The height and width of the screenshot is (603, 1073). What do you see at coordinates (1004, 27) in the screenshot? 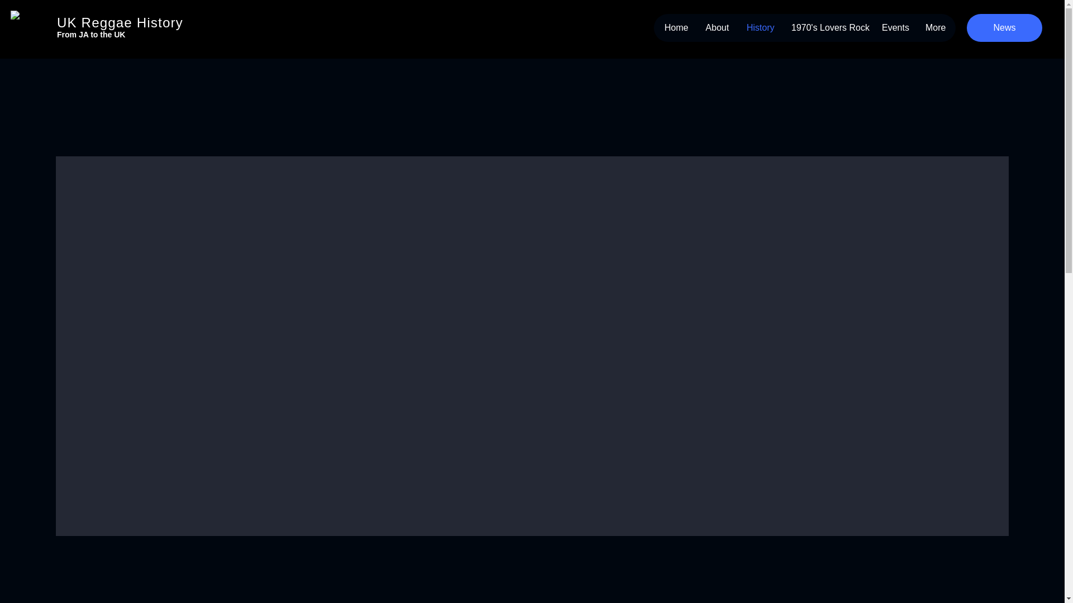
I see `News` at bounding box center [1004, 27].